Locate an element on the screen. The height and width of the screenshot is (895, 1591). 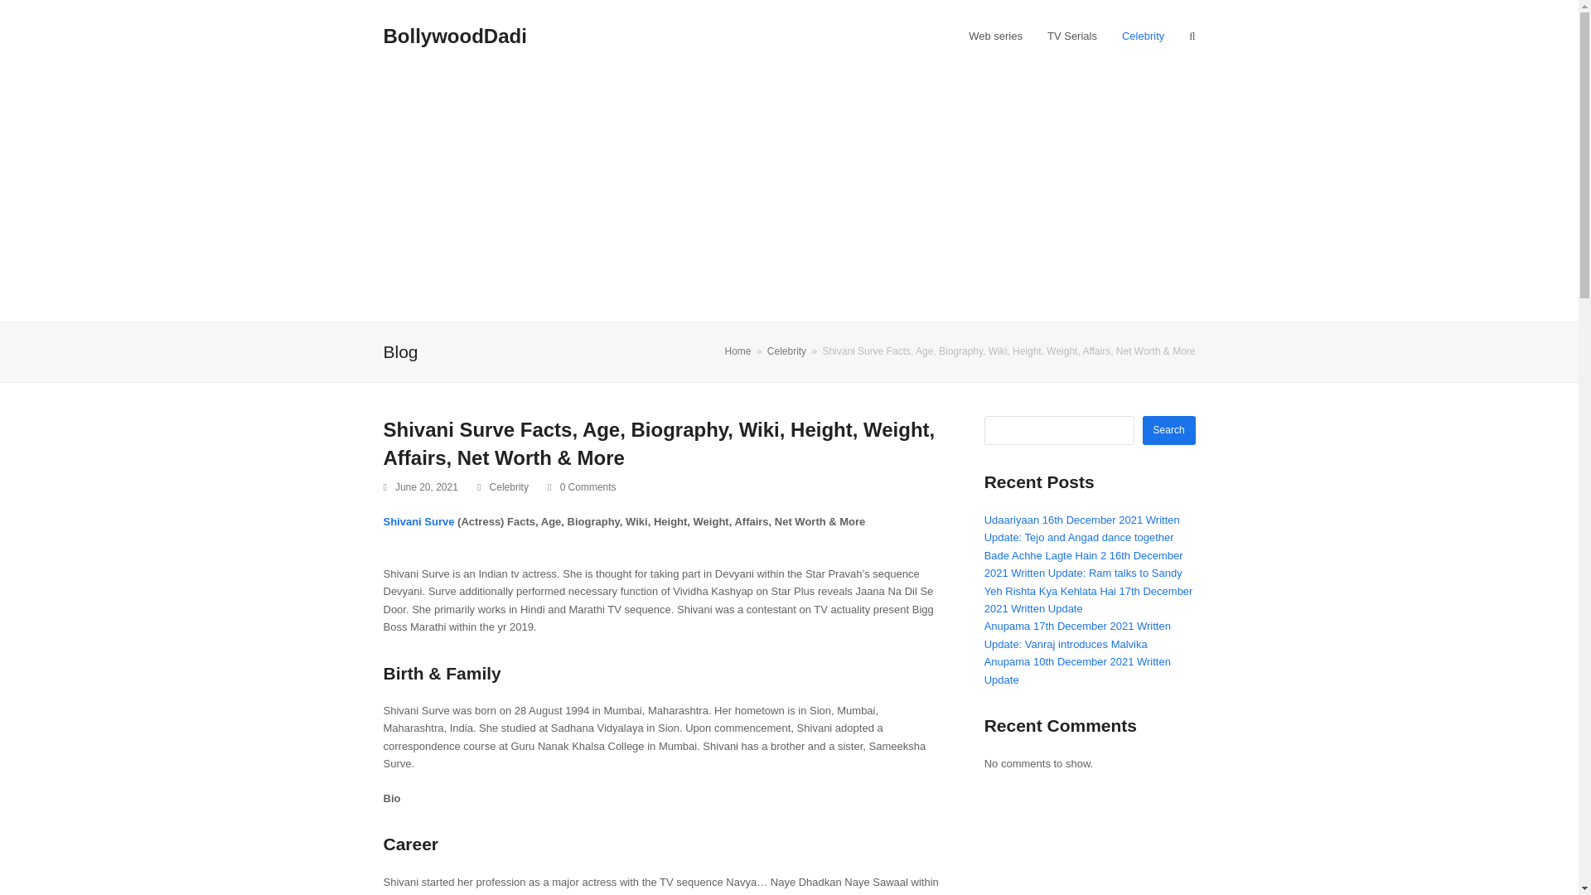
Celebrity is located at coordinates (509, 487).